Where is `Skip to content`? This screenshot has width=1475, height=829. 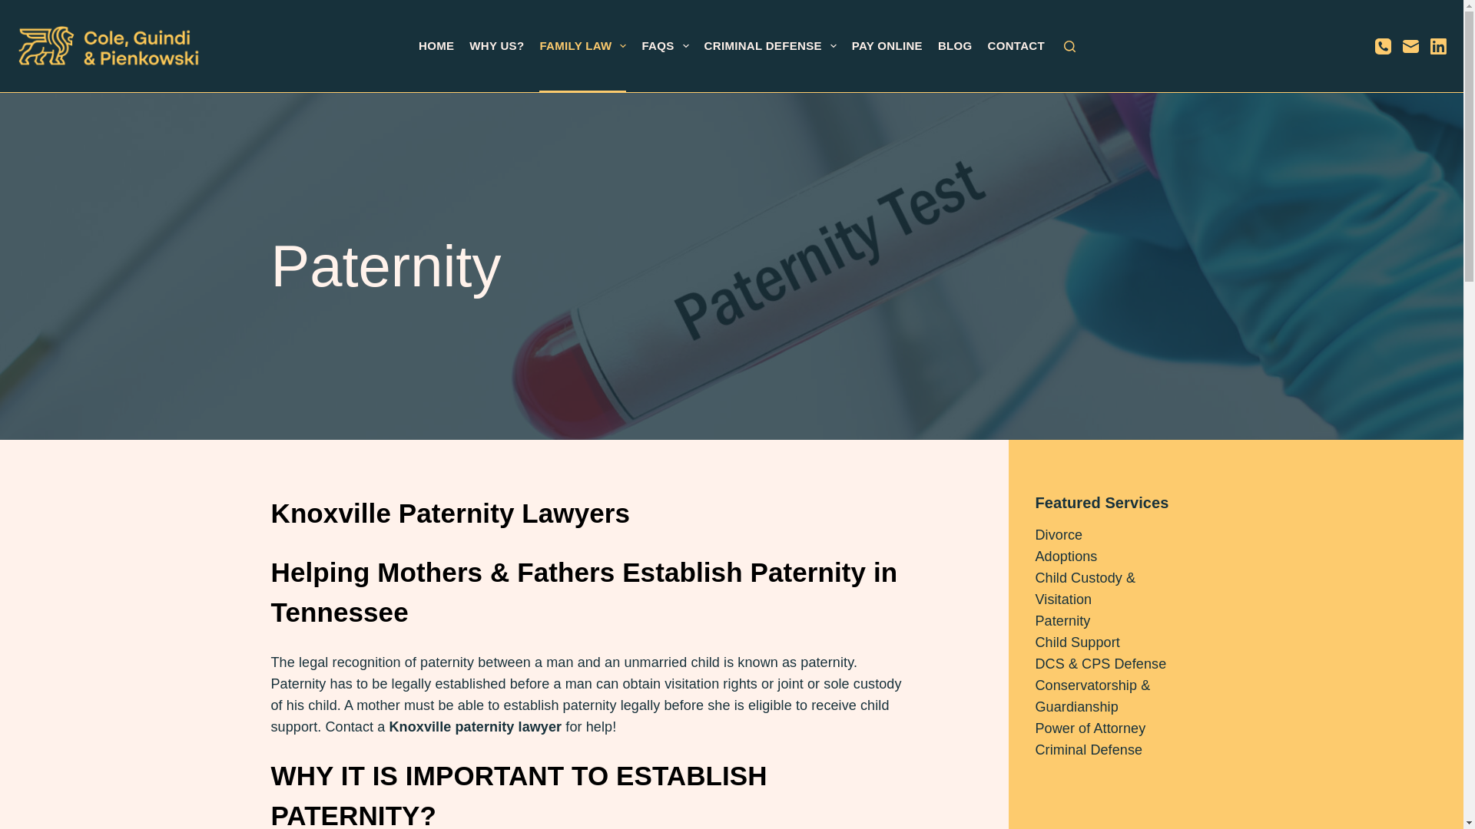 Skip to content is located at coordinates (15, 8).